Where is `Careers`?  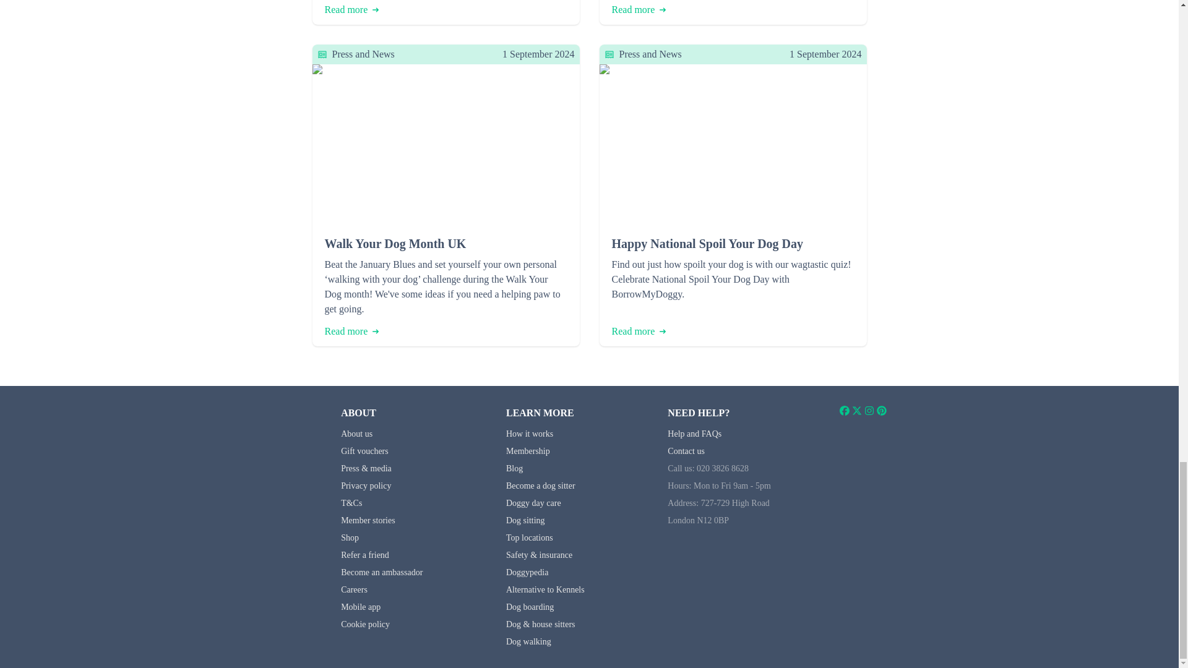 Careers is located at coordinates (354, 590).